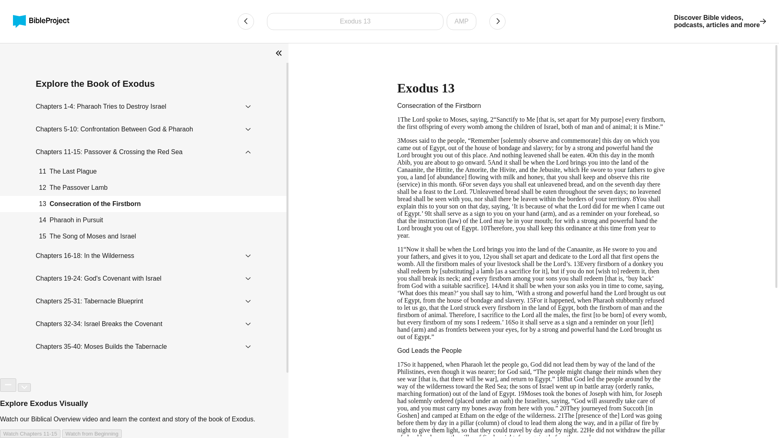 The image size is (779, 438). What do you see at coordinates (143, 220) in the screenshot?
I see `Chapters 19-24: God's Covenant with Israel` at bounding box center [143, 220].